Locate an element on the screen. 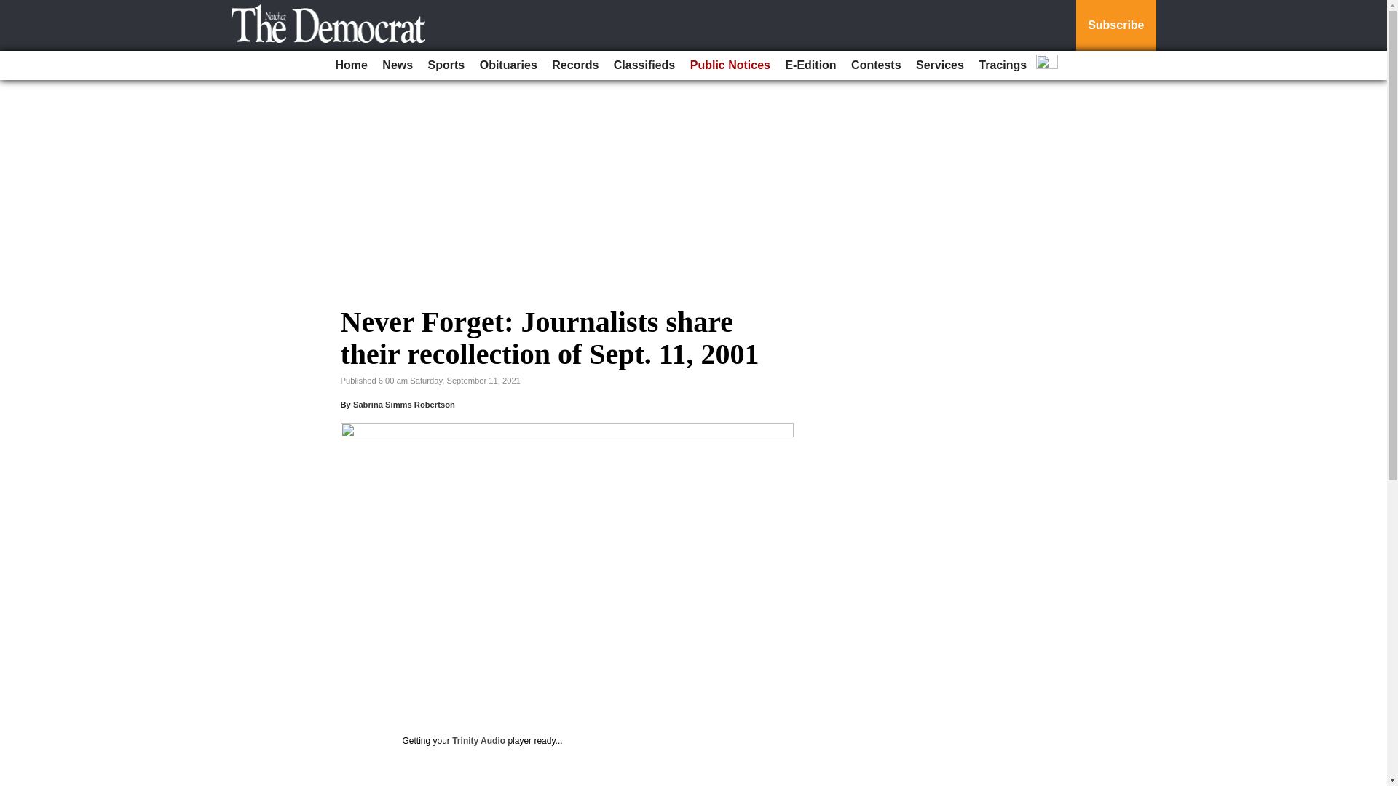  Classifieds is located at coordinates (644, 65).